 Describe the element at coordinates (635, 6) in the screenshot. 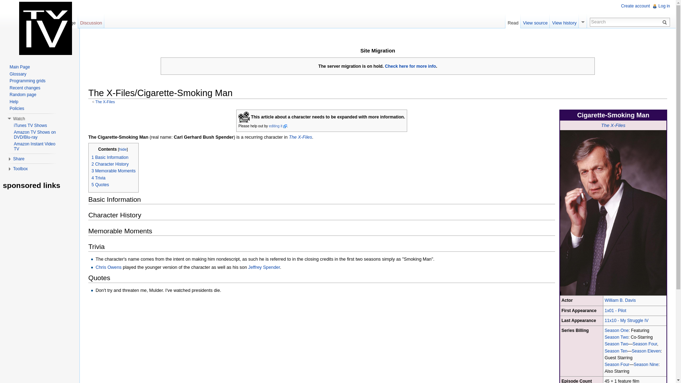

I see `Create account` at that location.